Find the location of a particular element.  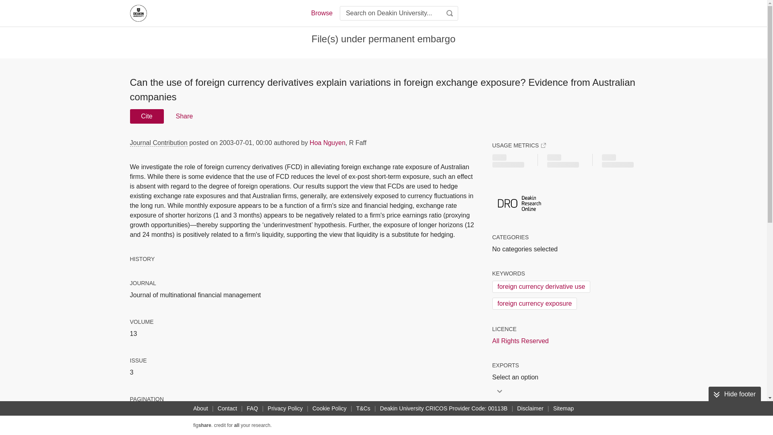

foreign currency derivative use is located at coordinates (541, 286).